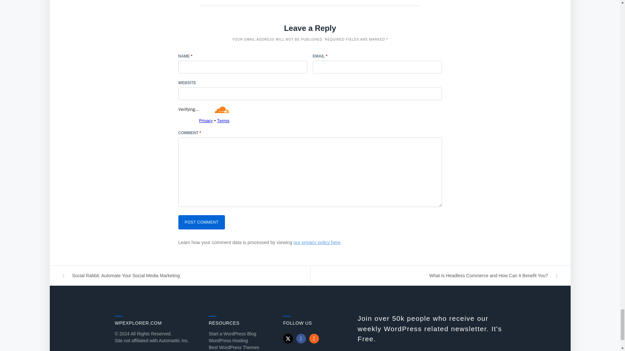  Describe the element at coordinates (232, 333) in the screenshot. I see `Start a WordPress Blog` at that location.